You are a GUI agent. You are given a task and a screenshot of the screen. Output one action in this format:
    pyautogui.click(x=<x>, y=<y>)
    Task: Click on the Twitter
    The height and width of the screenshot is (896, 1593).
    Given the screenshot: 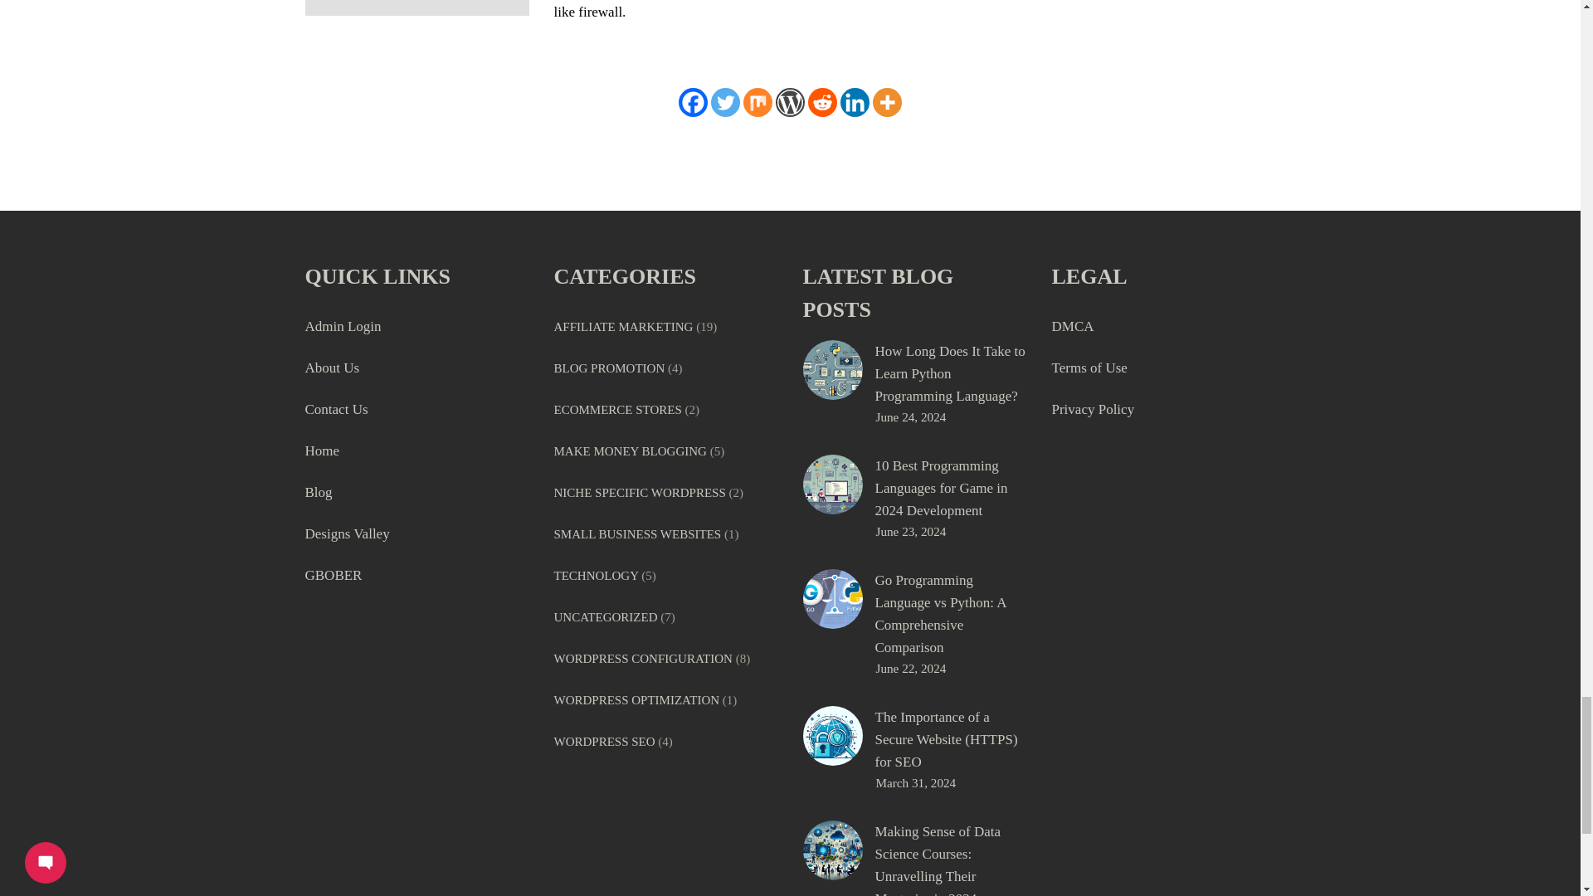 What is the action you would take?
    pyautogui.click(x=725, y=102)
    